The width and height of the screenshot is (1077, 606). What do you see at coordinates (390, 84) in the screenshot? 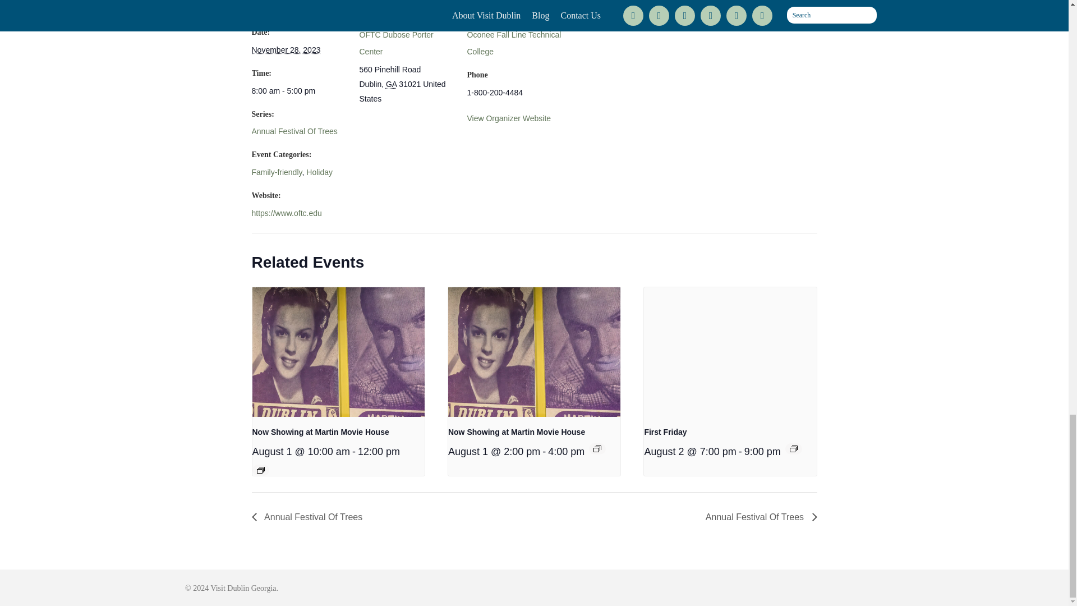
I see `Georgia` at bounding box center [390, 84].